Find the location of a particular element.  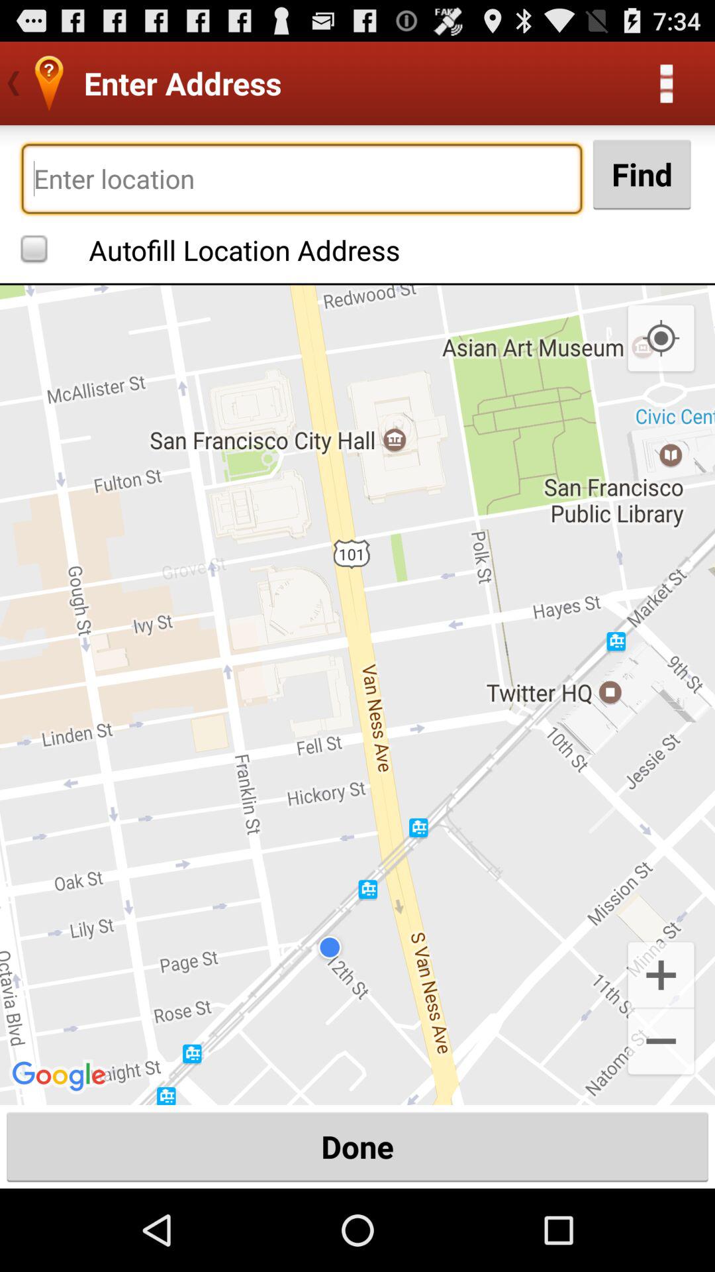

open find item is located at coordinates (642, 174).